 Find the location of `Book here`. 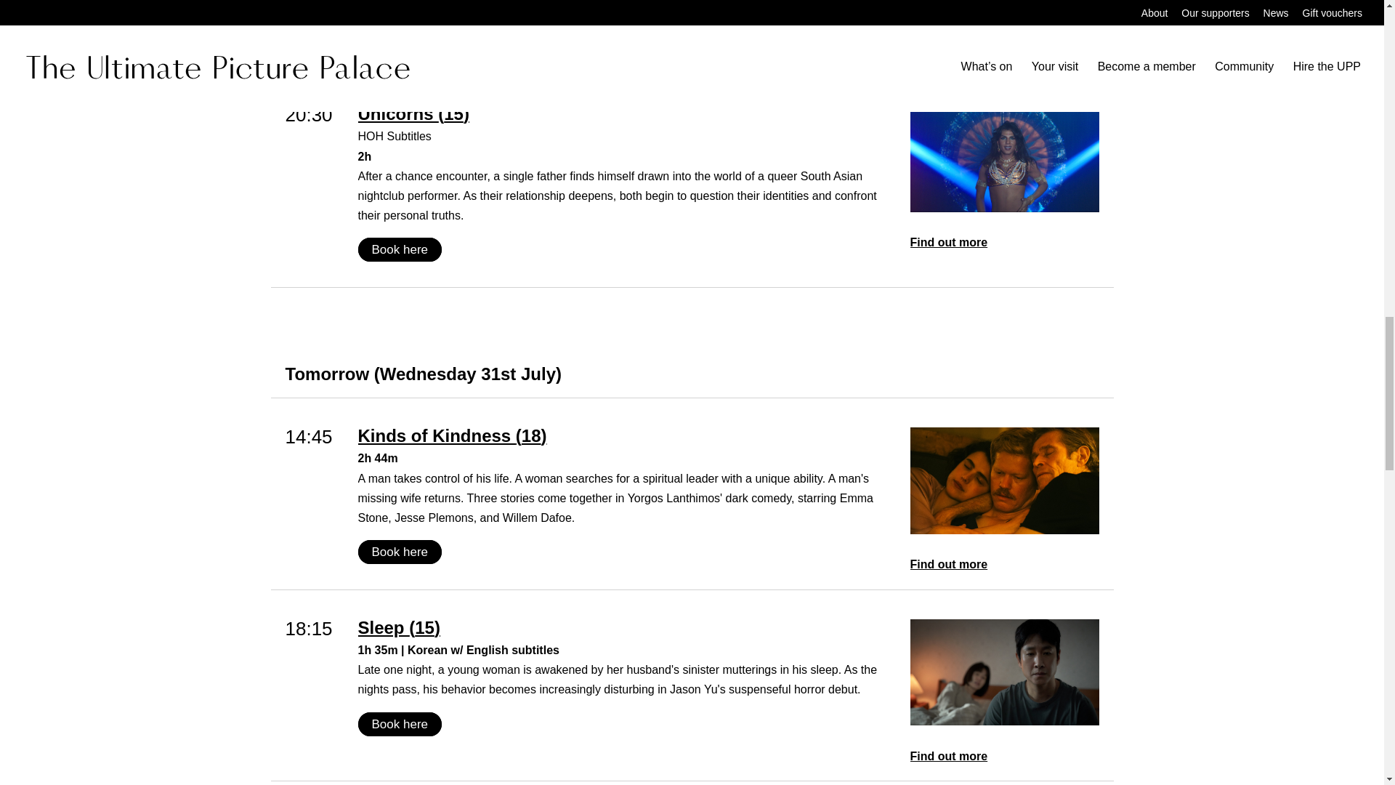

Book here is located at coordinates (400, 724).